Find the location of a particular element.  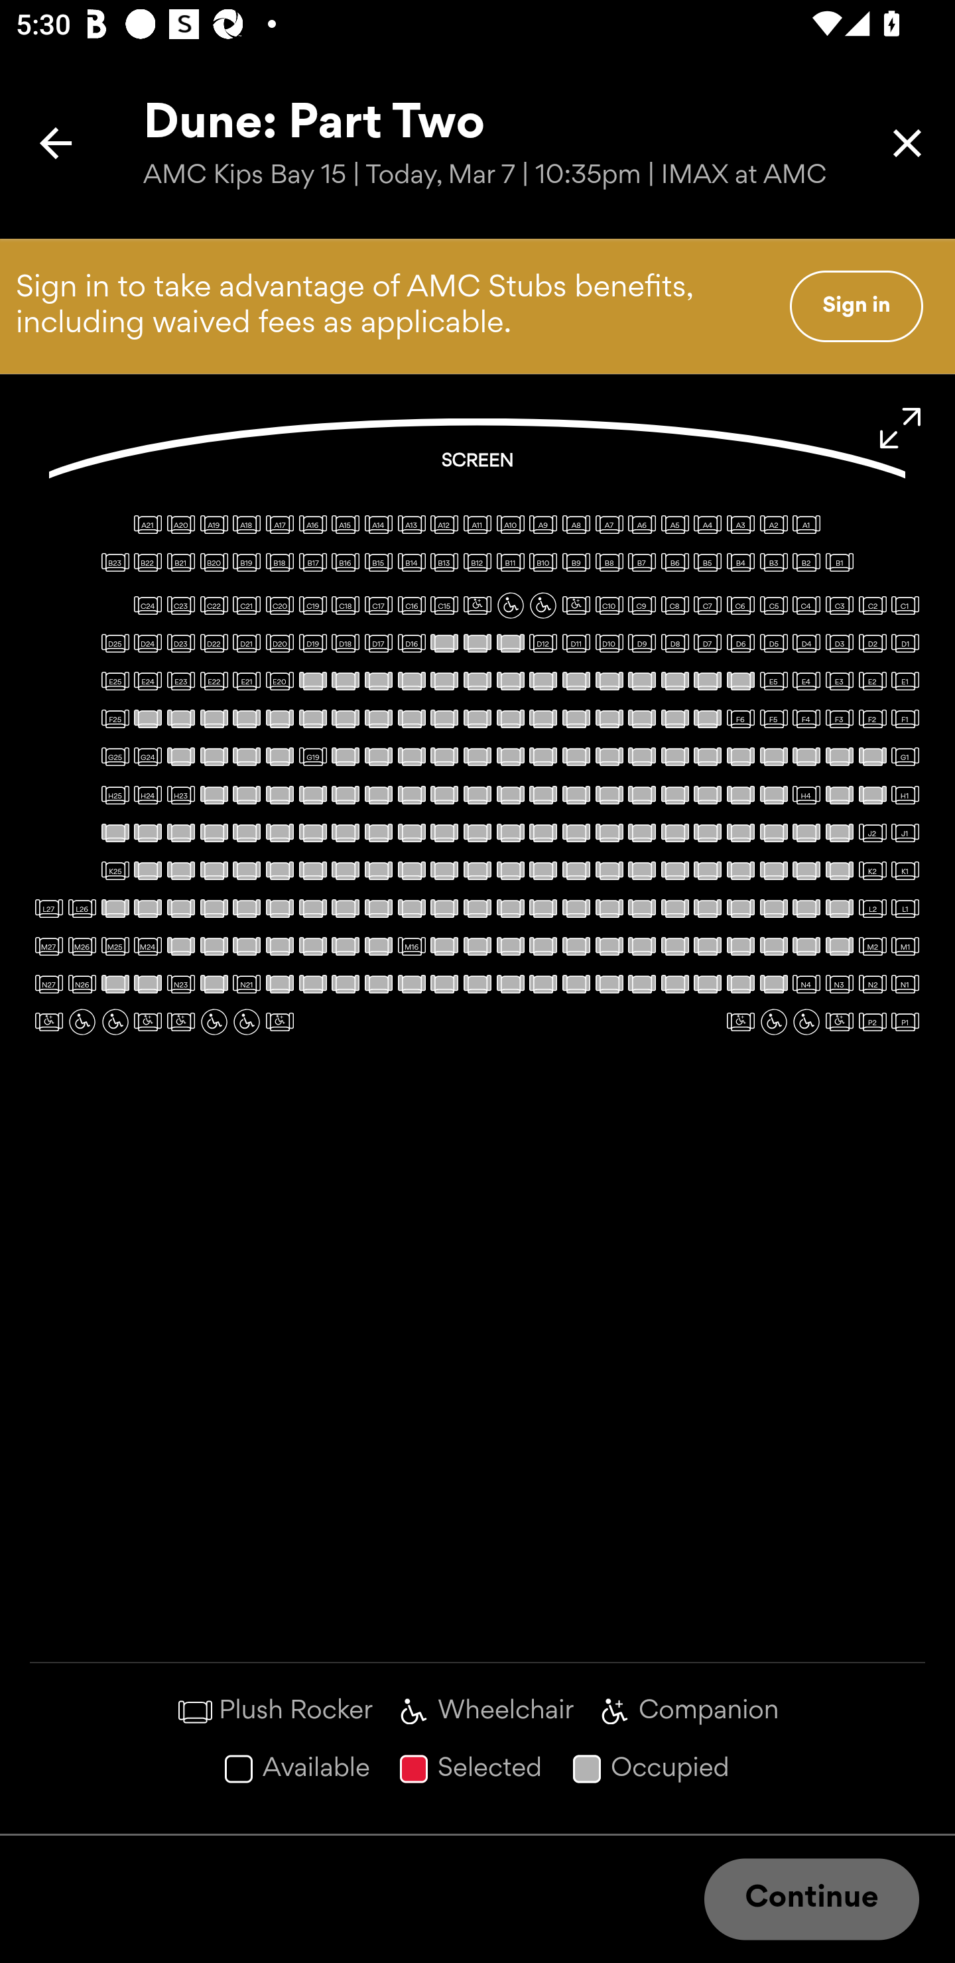

E22, Regular seat, available is located at coordinates (214, 680).